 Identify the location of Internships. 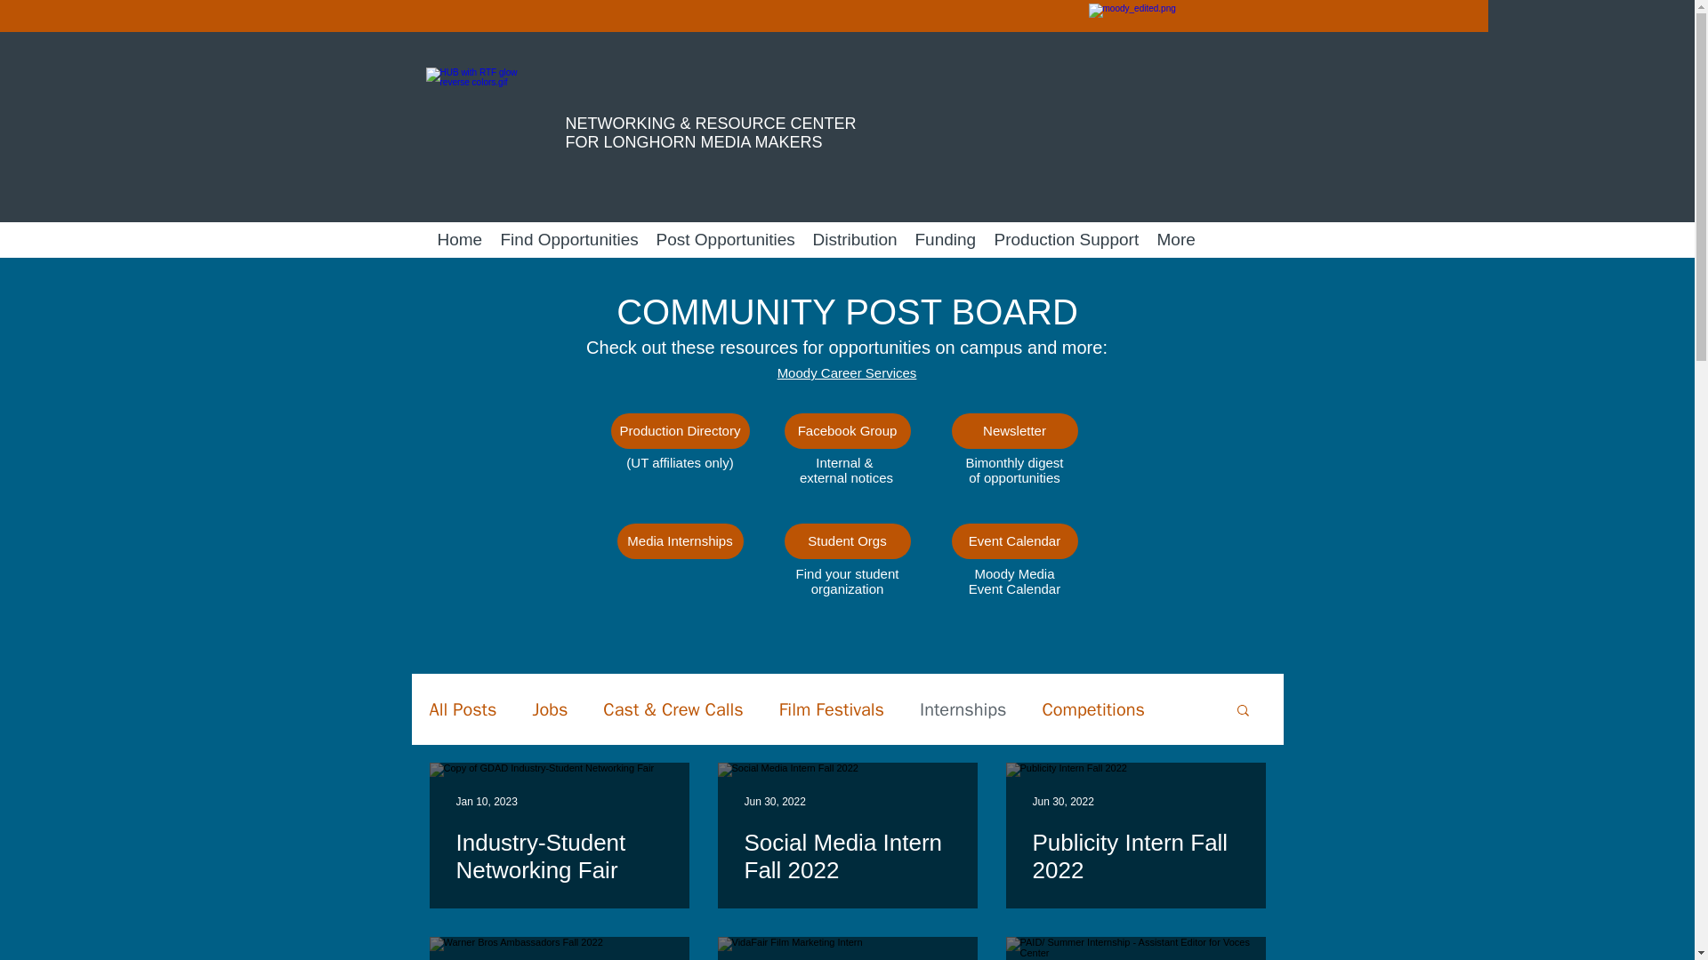
(963, 709).